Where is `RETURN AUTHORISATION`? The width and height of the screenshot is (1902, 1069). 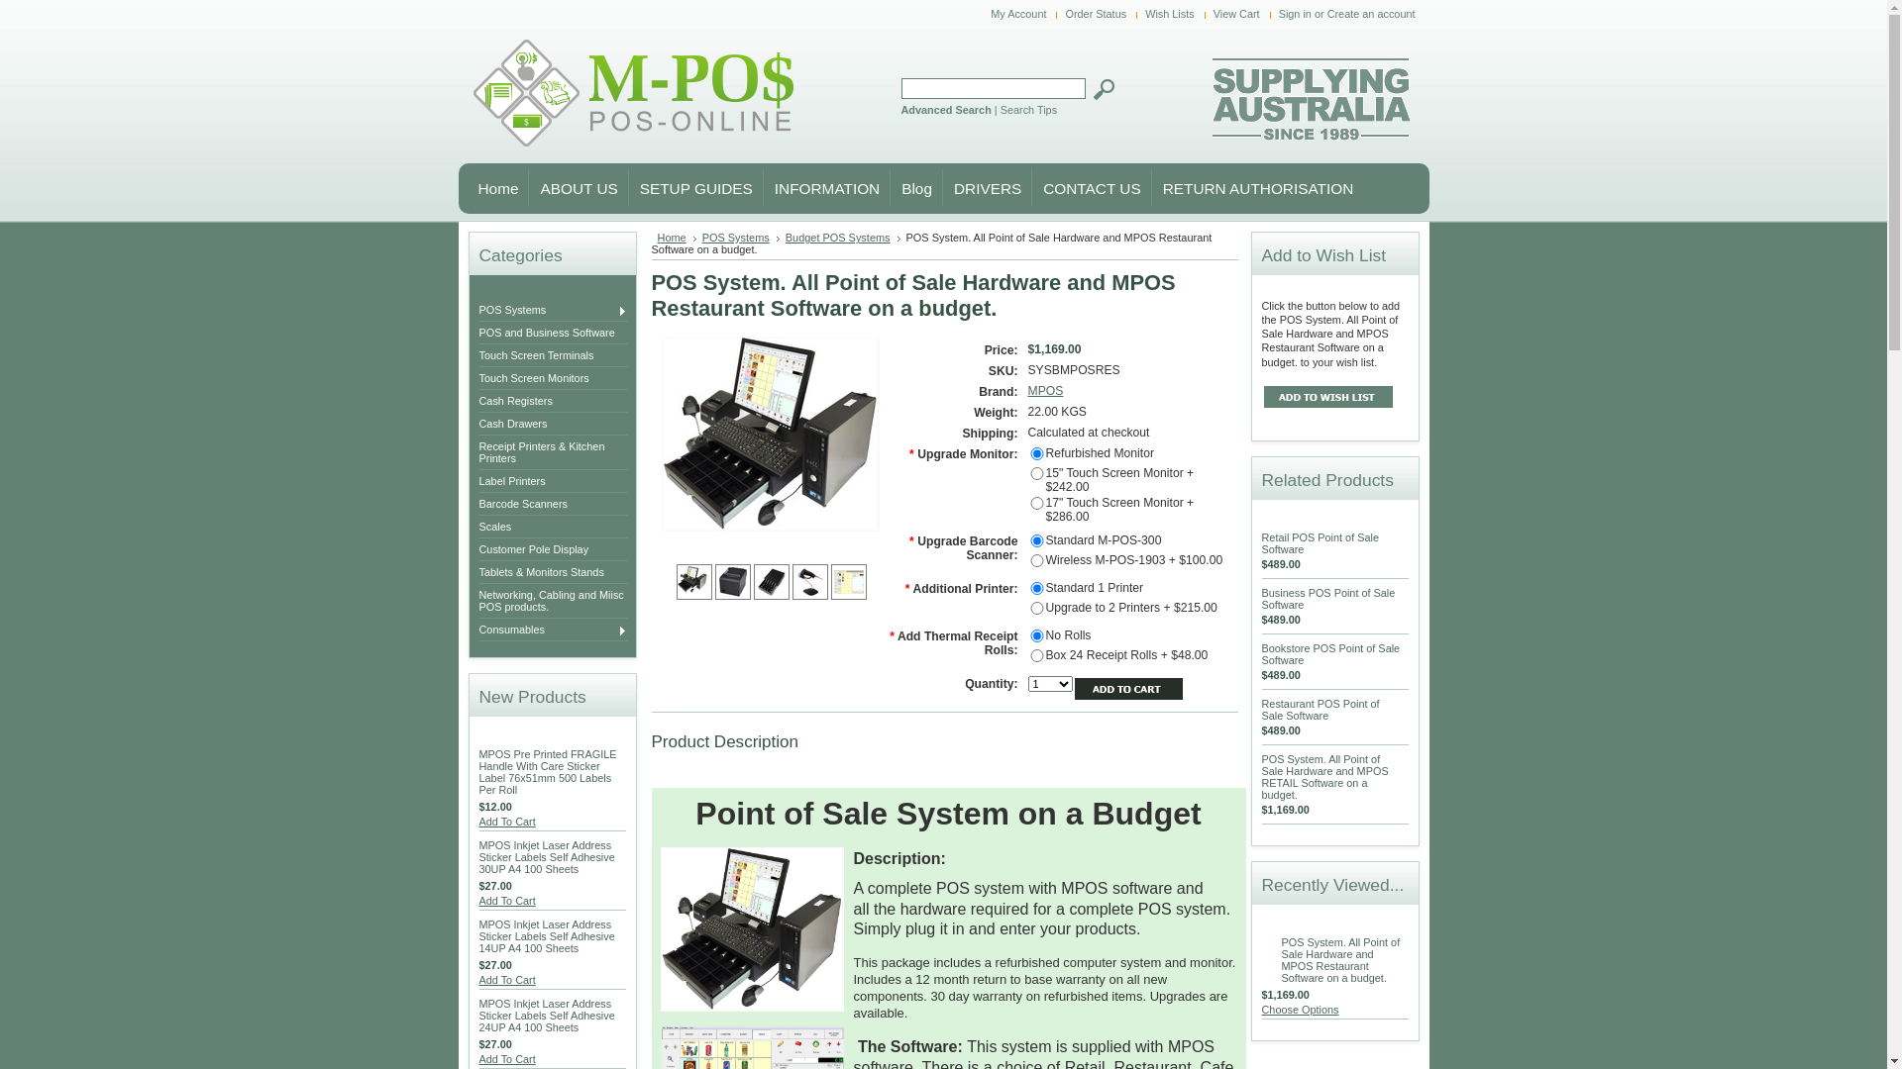 RETURN AUTHORISATION is located at coordinates (1252, 187).